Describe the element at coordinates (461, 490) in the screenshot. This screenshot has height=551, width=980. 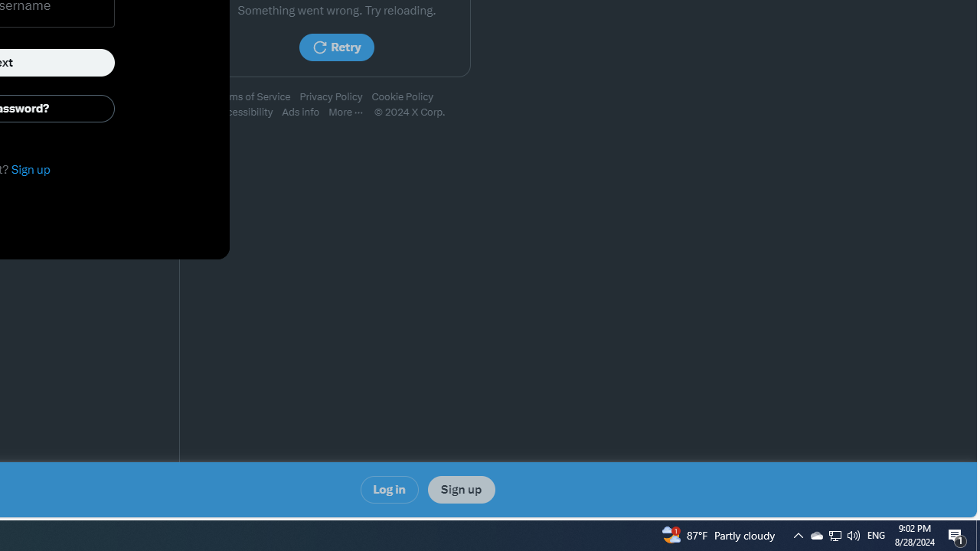
I see `Sign up` at that location.